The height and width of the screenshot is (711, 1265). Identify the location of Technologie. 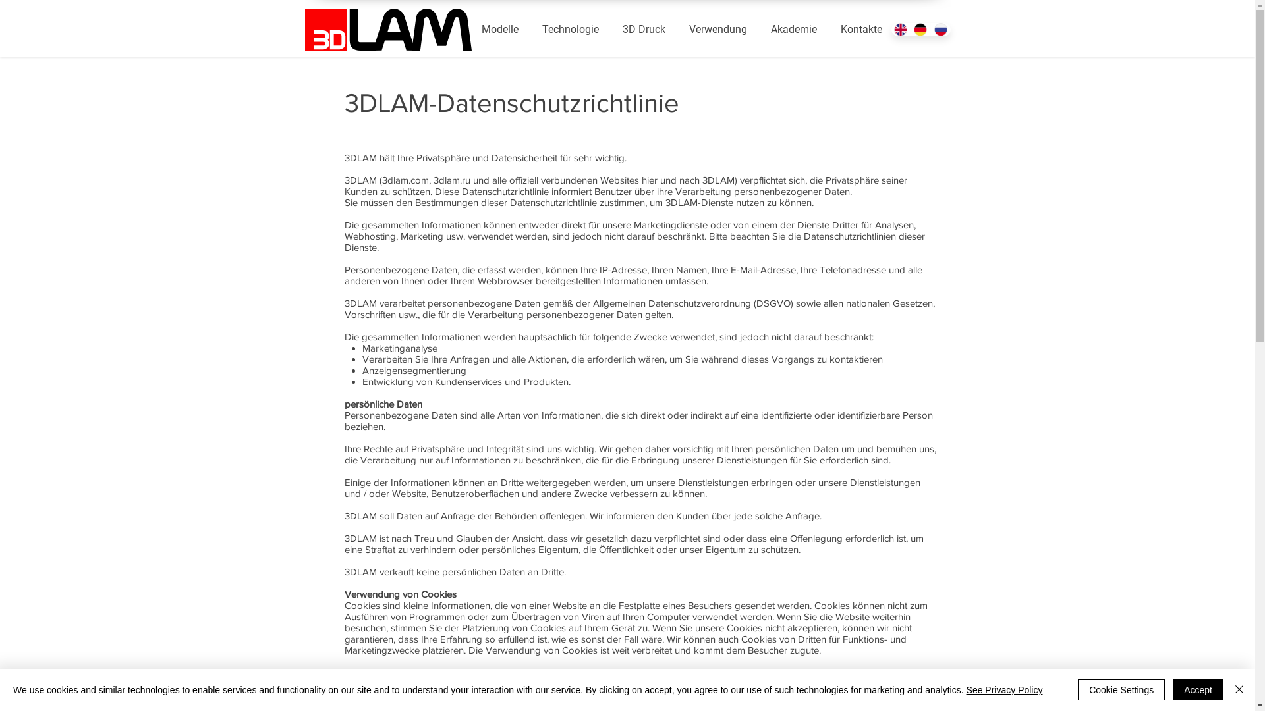
(570, 30).